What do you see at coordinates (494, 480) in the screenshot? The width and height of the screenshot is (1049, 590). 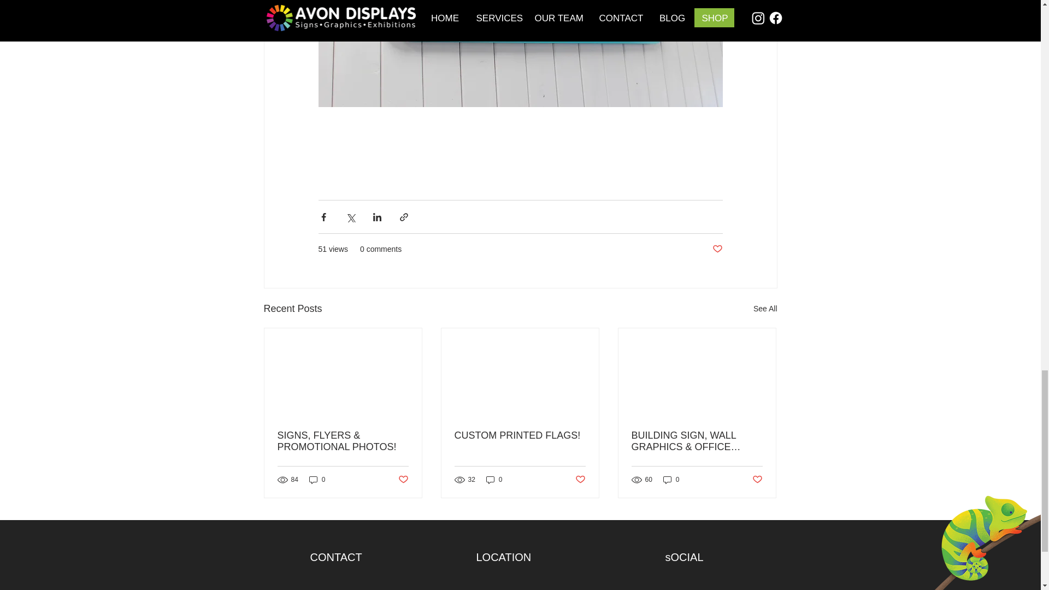 I see `0` at bounding box center [494, 480].